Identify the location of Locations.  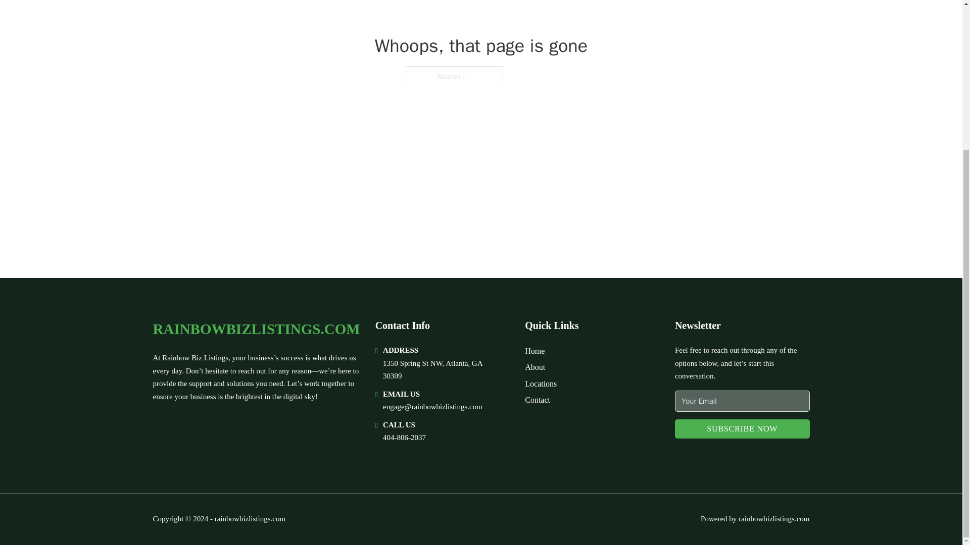
(541, 384).